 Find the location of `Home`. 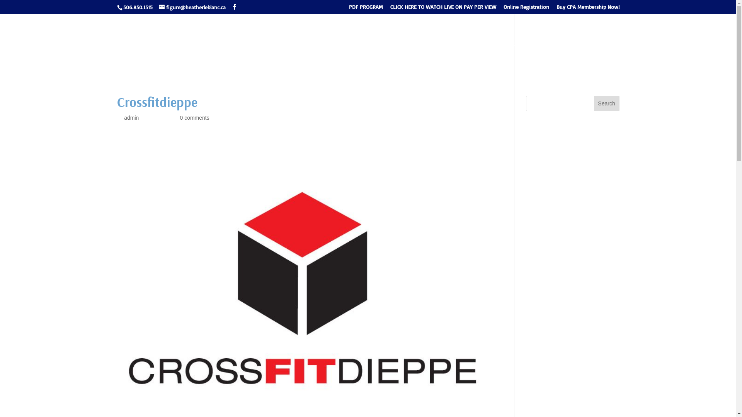

Home is located at coordinates (377, 57).